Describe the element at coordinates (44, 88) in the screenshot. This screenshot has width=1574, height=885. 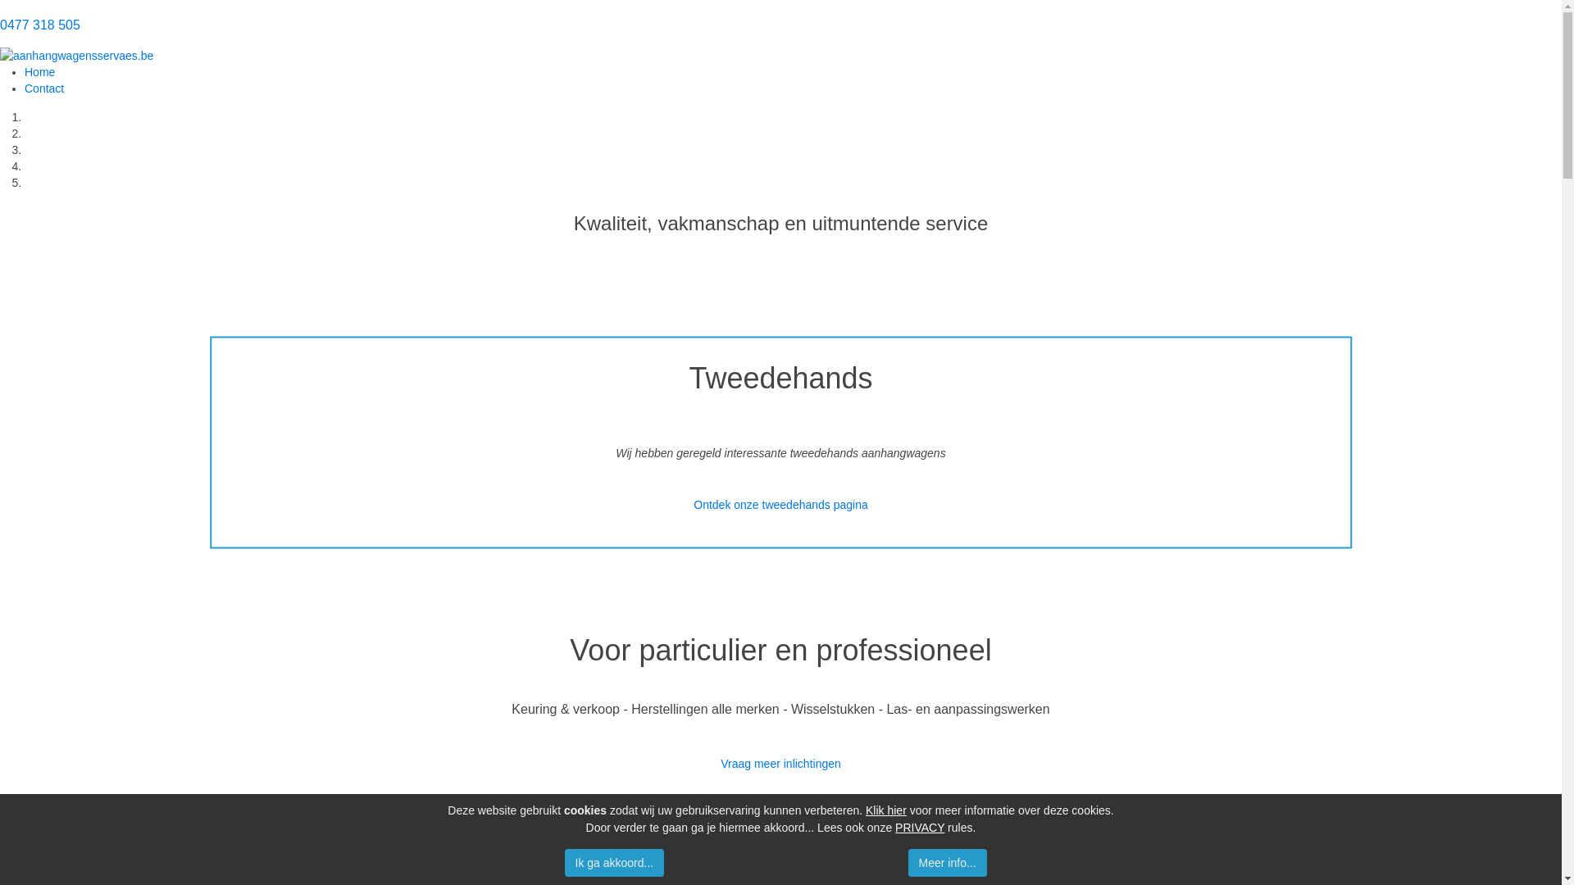
I see `Contact` at that location.